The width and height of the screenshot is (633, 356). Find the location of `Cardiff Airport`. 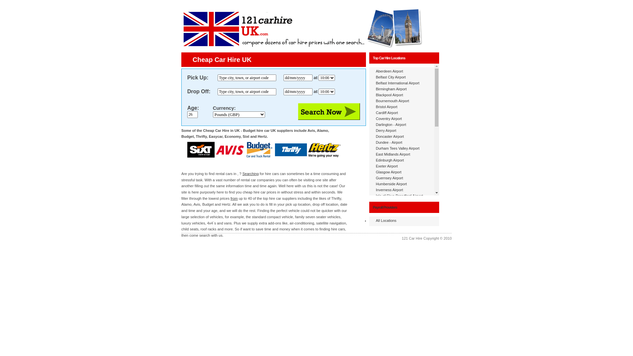

Cardiff Airport is located at coordinates (387, 113).